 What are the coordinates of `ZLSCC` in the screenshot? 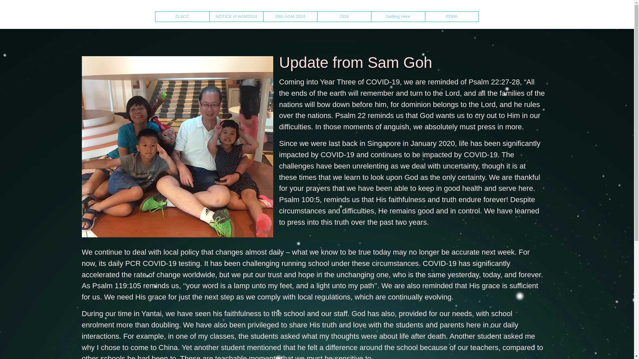 It's located at (182, 16).